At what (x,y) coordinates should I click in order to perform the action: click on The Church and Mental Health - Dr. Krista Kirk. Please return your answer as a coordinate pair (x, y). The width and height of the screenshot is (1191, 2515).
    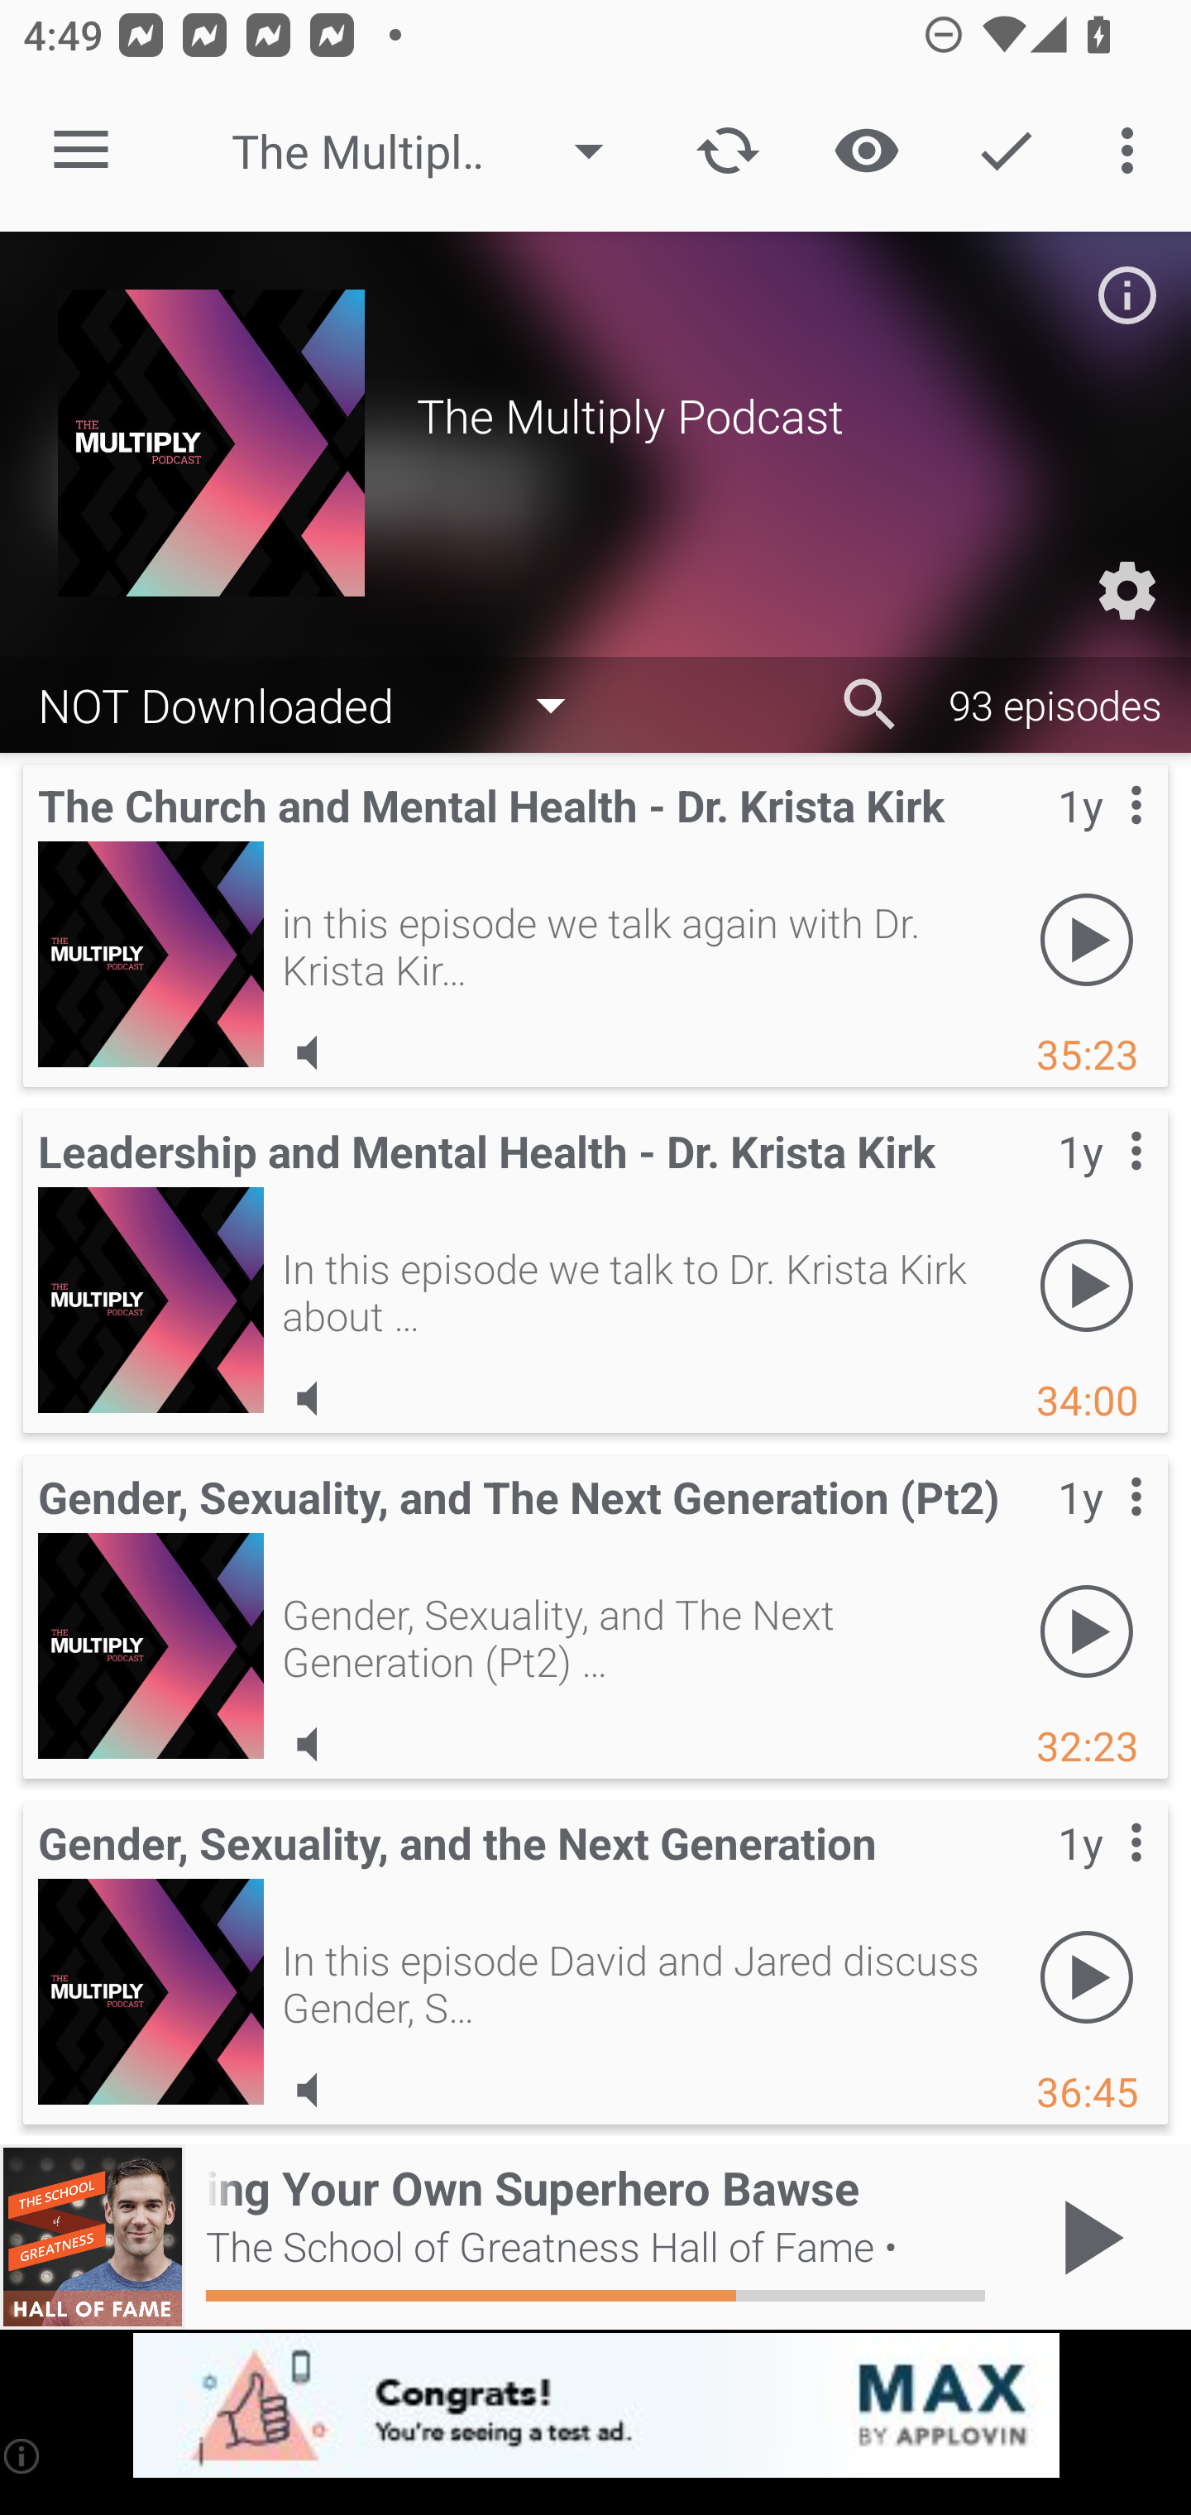
    Looking at the image, I should click on (151, 954).